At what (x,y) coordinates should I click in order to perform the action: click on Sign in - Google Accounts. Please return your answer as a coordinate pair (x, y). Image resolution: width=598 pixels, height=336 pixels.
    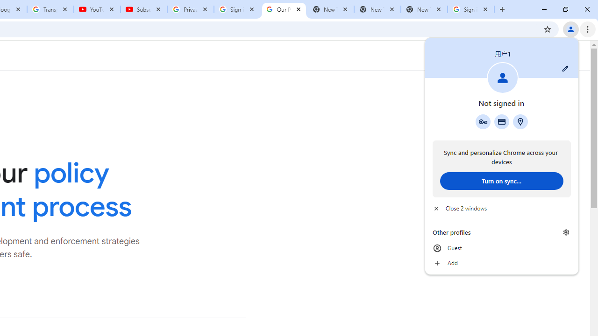
    Looking at the image, I should click on (471, 9).